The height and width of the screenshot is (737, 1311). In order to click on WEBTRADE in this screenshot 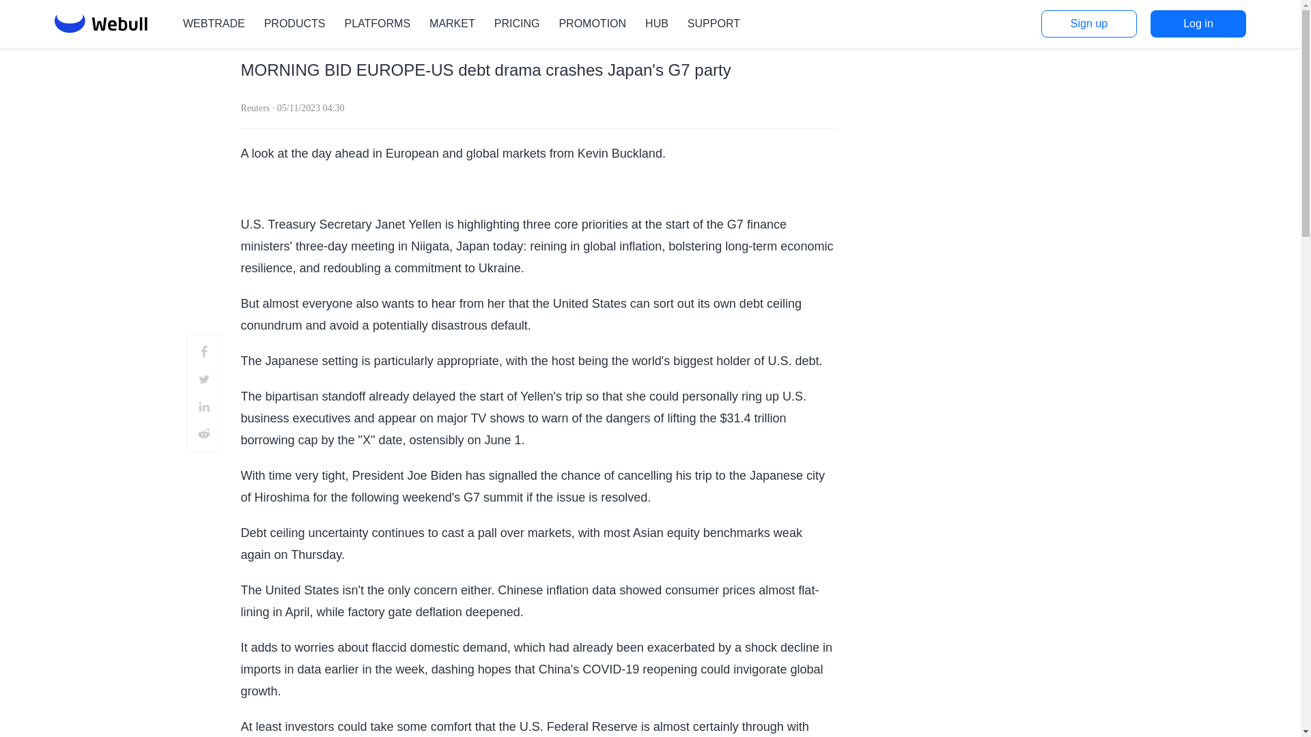, I will do `click(214, 23)`.